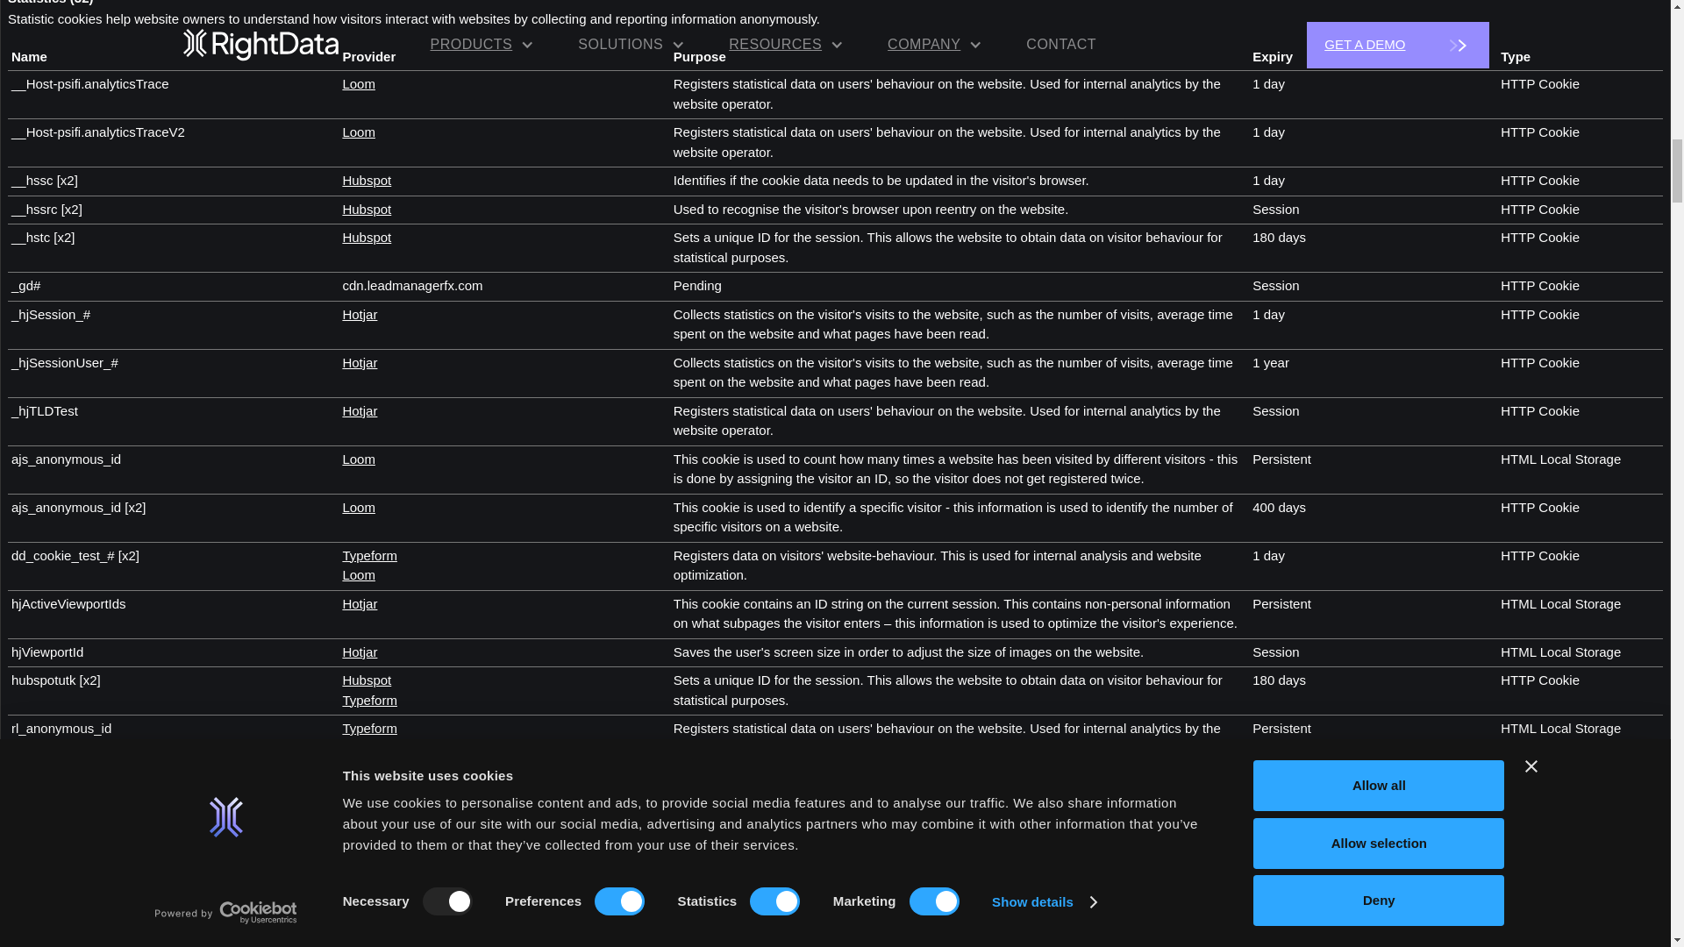  Describe the element at coordinates (358, 83) in the screenshot. I see `Loom` at that location.